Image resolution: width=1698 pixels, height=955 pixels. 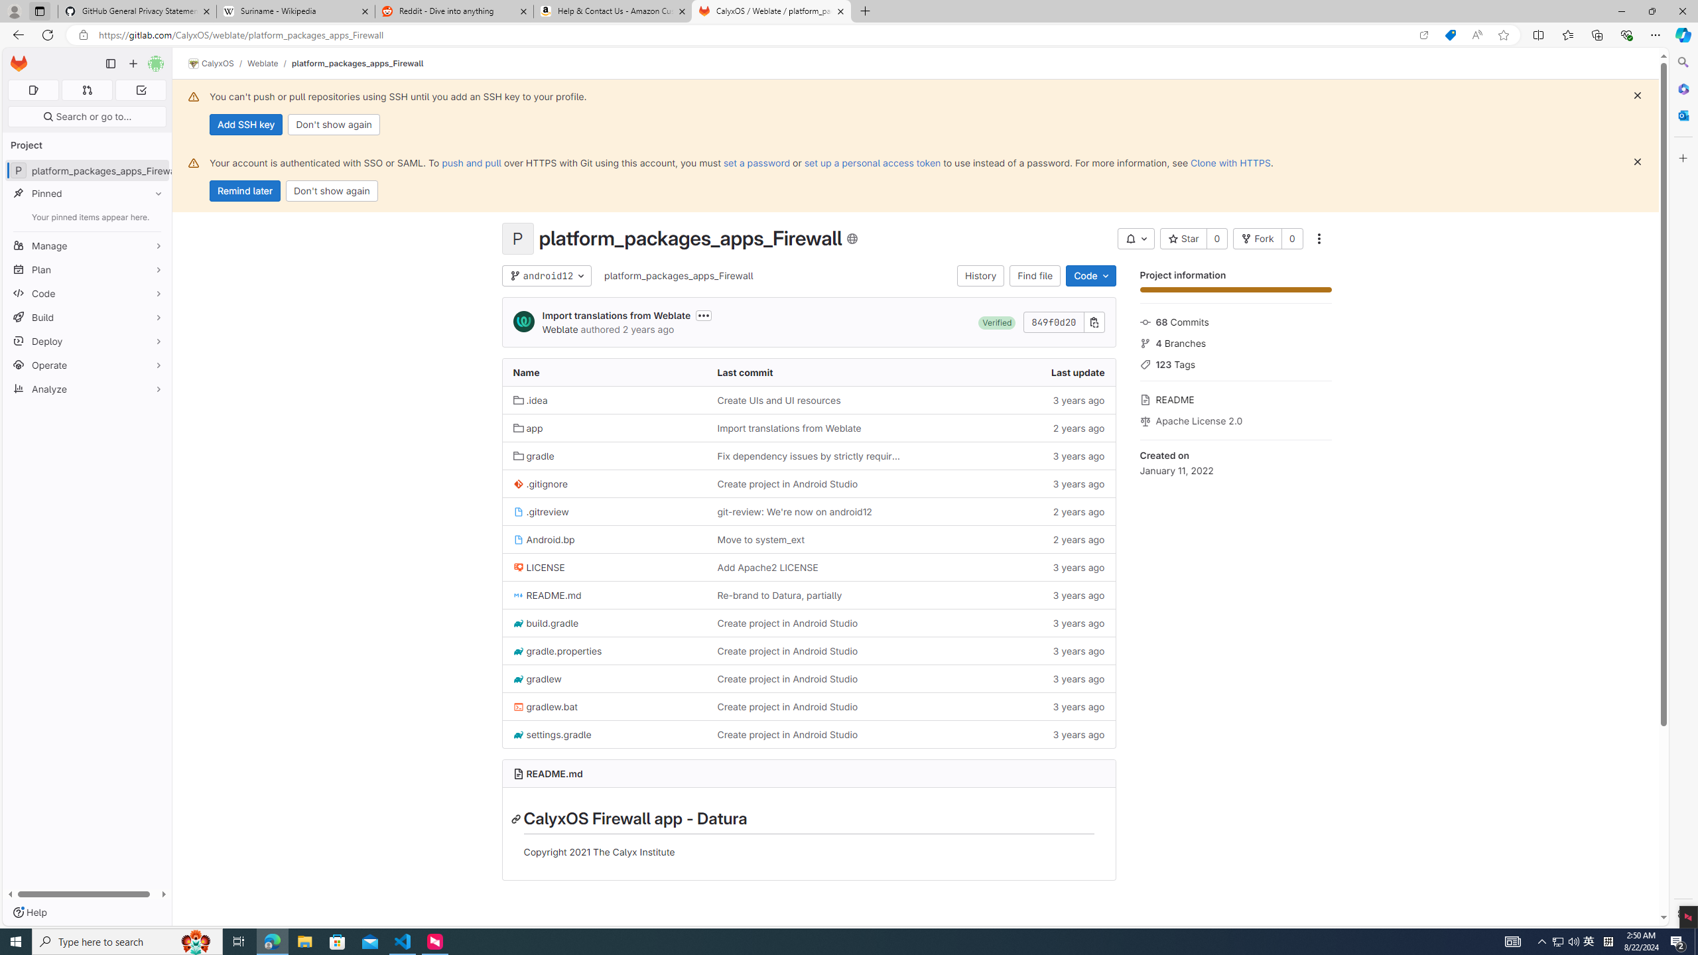 What do you see at coordinates (245, 125) in the screenshot?
I see `Add SSH key` at bounding box center [245, 125].